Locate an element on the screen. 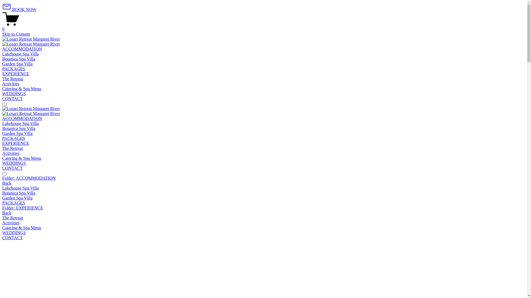 This screenshot has width=531, height=298. PACKAGES is located at coordinates (14, 69).